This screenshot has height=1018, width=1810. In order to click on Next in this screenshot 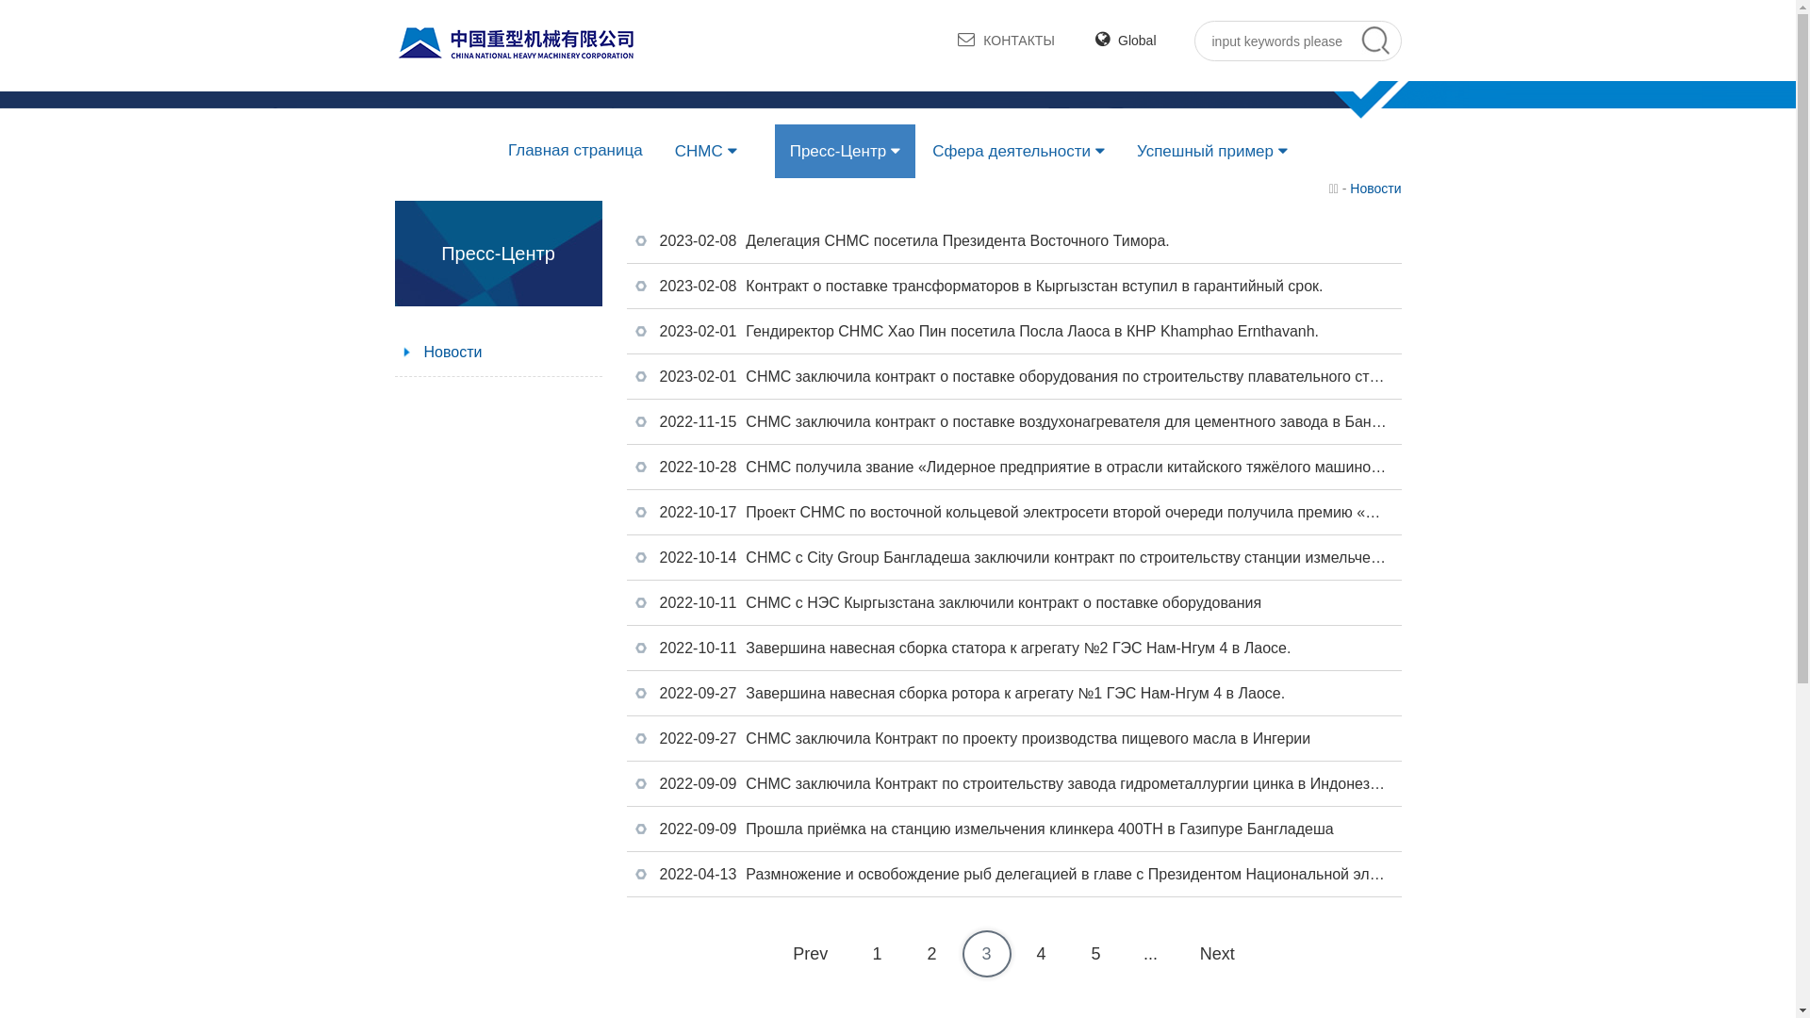, I will do `click(1218, 954)`.